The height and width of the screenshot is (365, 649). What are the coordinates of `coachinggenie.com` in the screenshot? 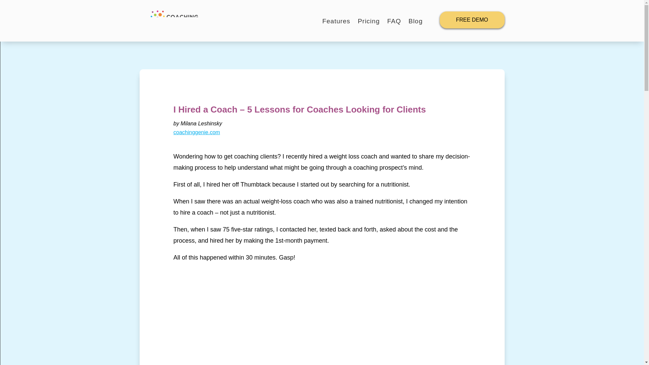 It's located at (196, 132).